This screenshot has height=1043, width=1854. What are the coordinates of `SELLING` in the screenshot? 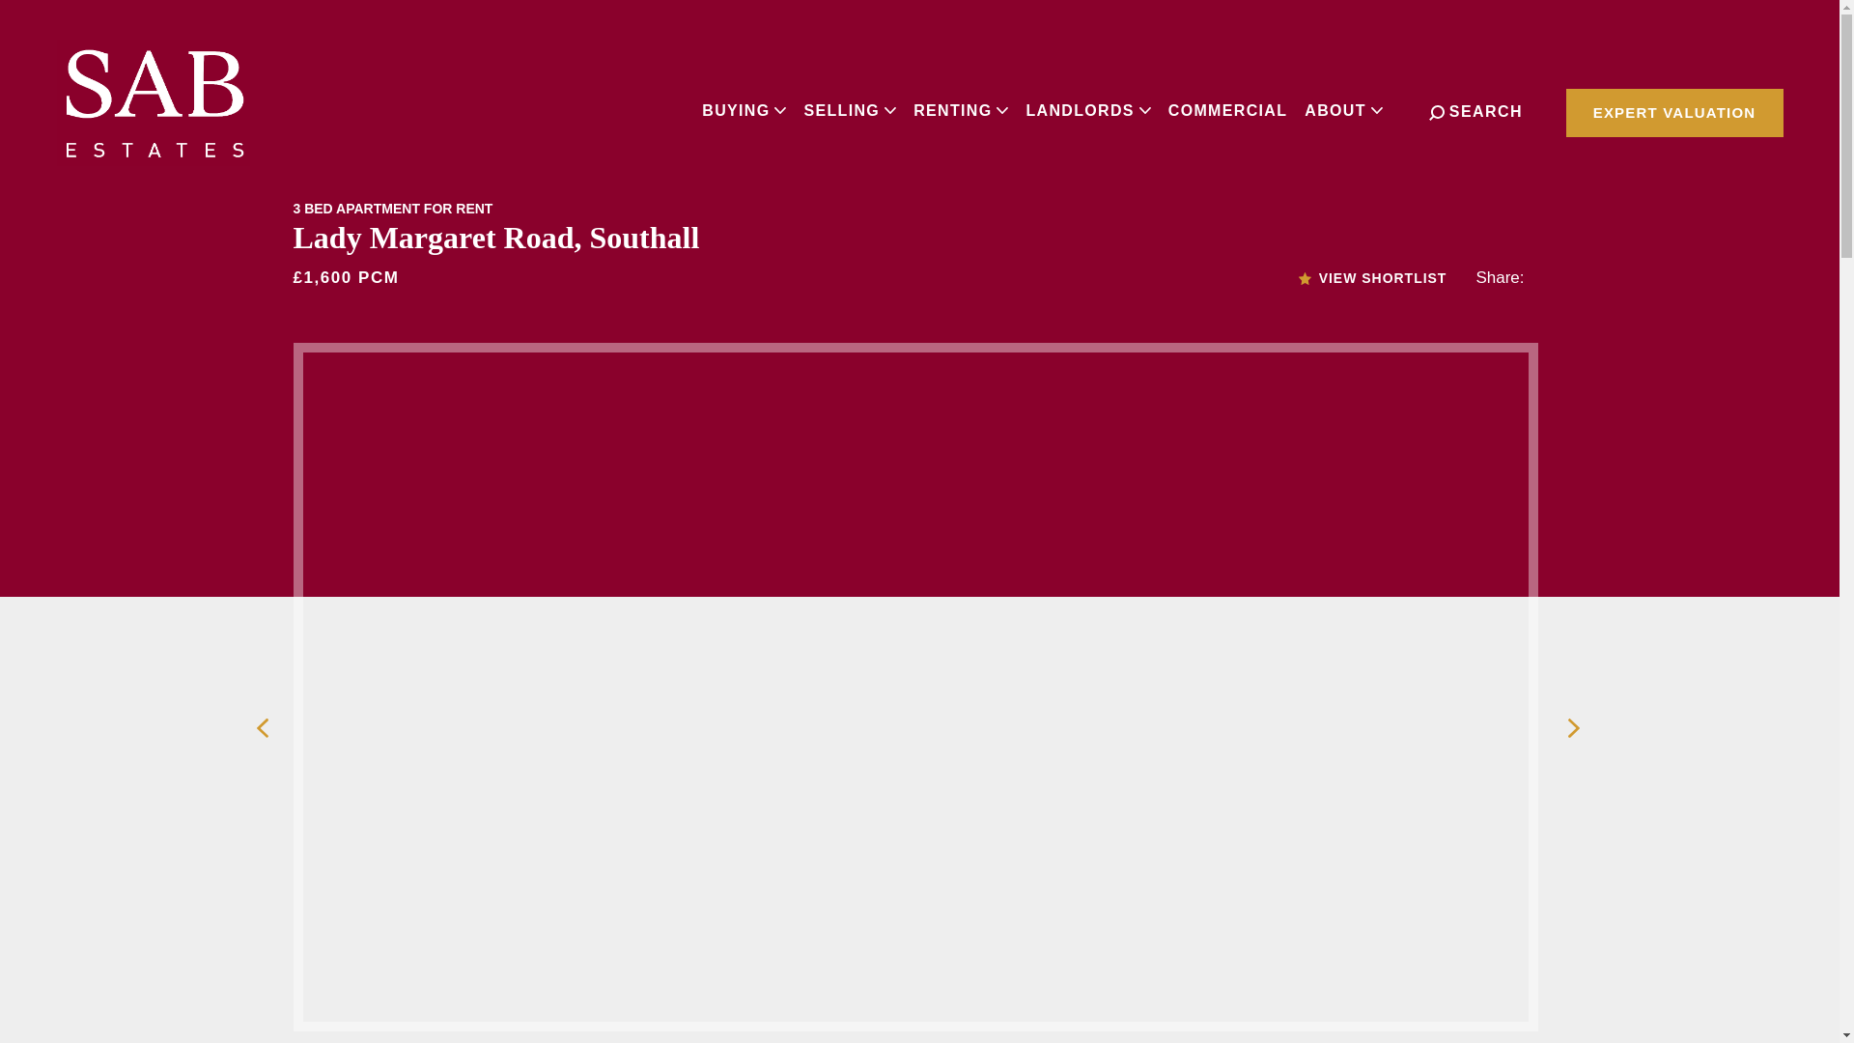 It's located at (850, 110).